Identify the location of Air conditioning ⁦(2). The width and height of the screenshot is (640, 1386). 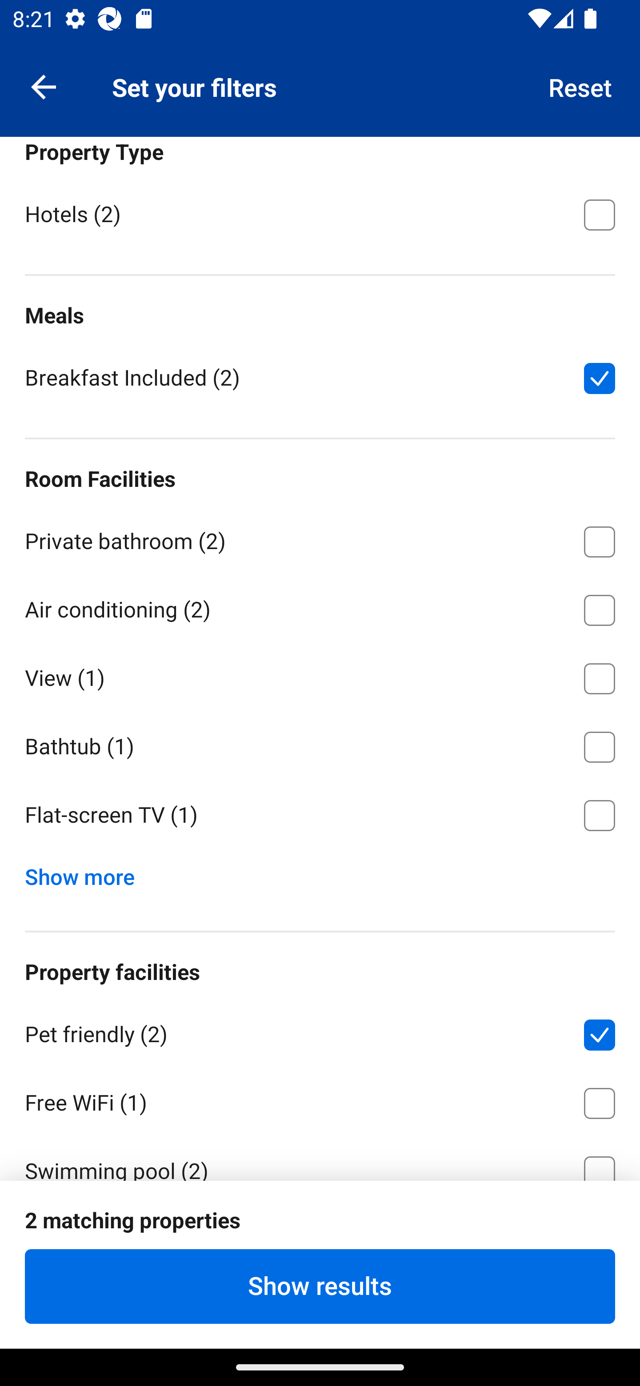
(320, 607).